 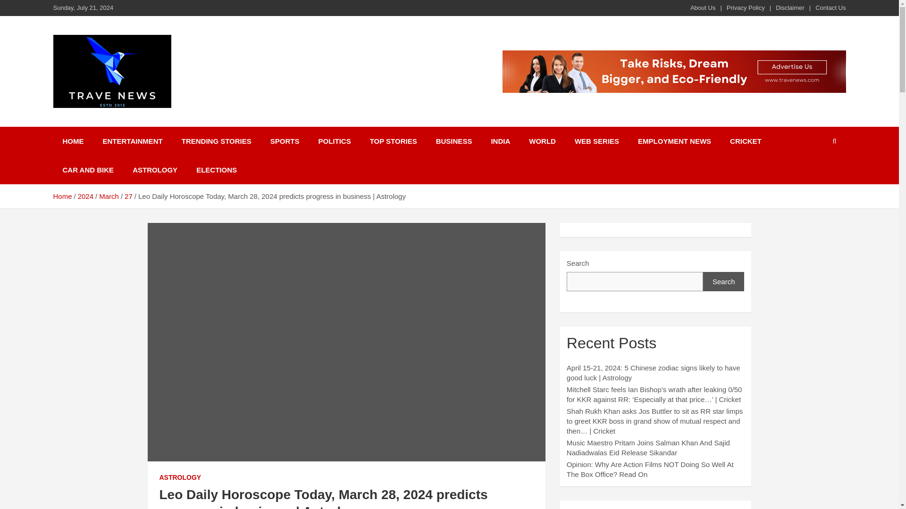 What do you see at coordinates (334, 141) in the screenshot?
I see `POLITICS` at bounding box center [334, 141].